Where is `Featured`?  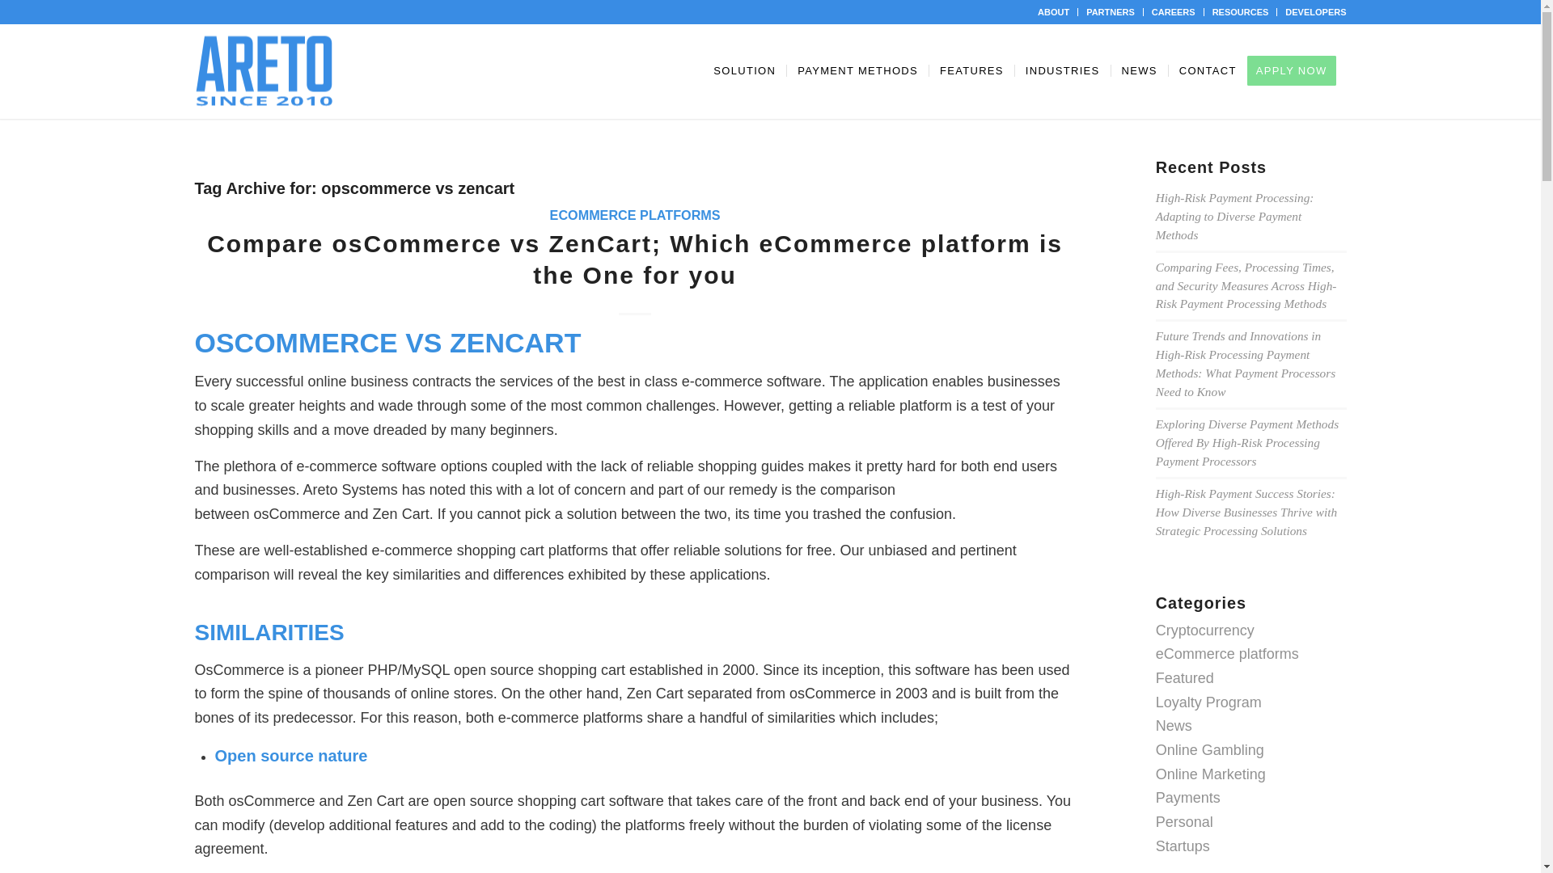 Featured is located at coordinates (1184, 677).